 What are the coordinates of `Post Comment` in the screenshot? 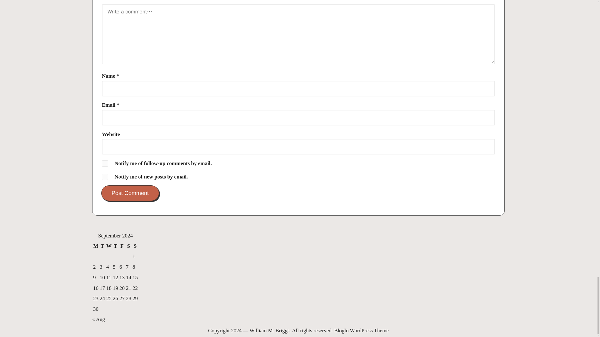 It's located at (130, 193).